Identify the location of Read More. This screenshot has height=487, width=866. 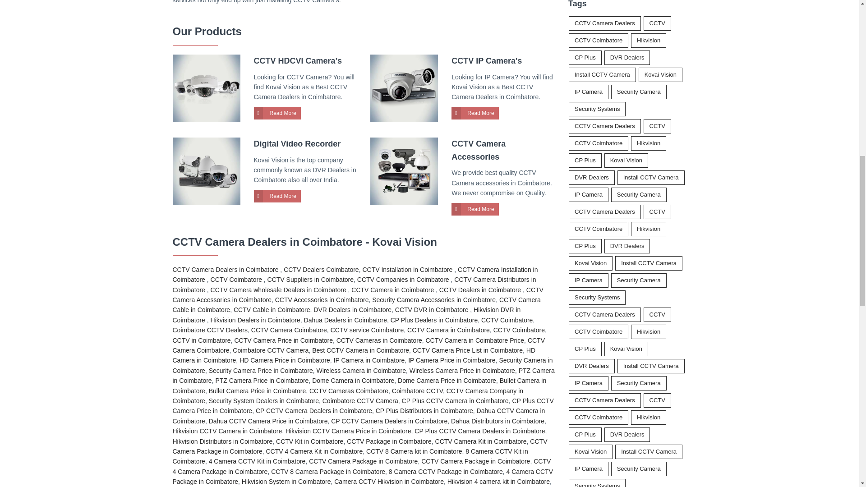
(277, 113).